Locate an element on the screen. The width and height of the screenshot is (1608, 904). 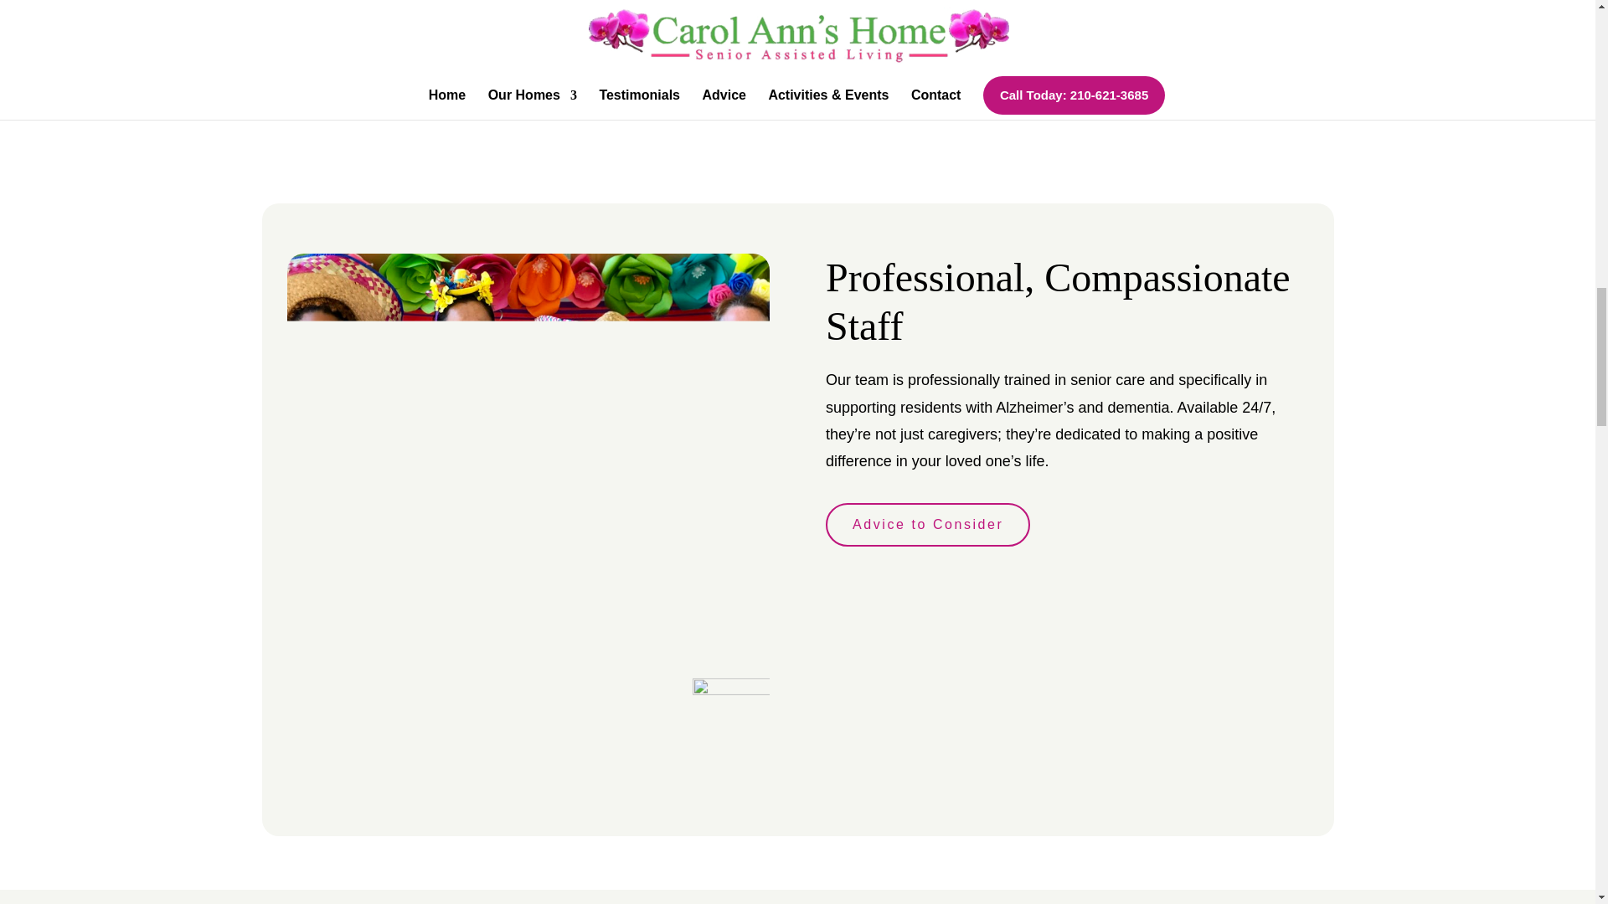
View Full Review is located at coordinates (449, 4).